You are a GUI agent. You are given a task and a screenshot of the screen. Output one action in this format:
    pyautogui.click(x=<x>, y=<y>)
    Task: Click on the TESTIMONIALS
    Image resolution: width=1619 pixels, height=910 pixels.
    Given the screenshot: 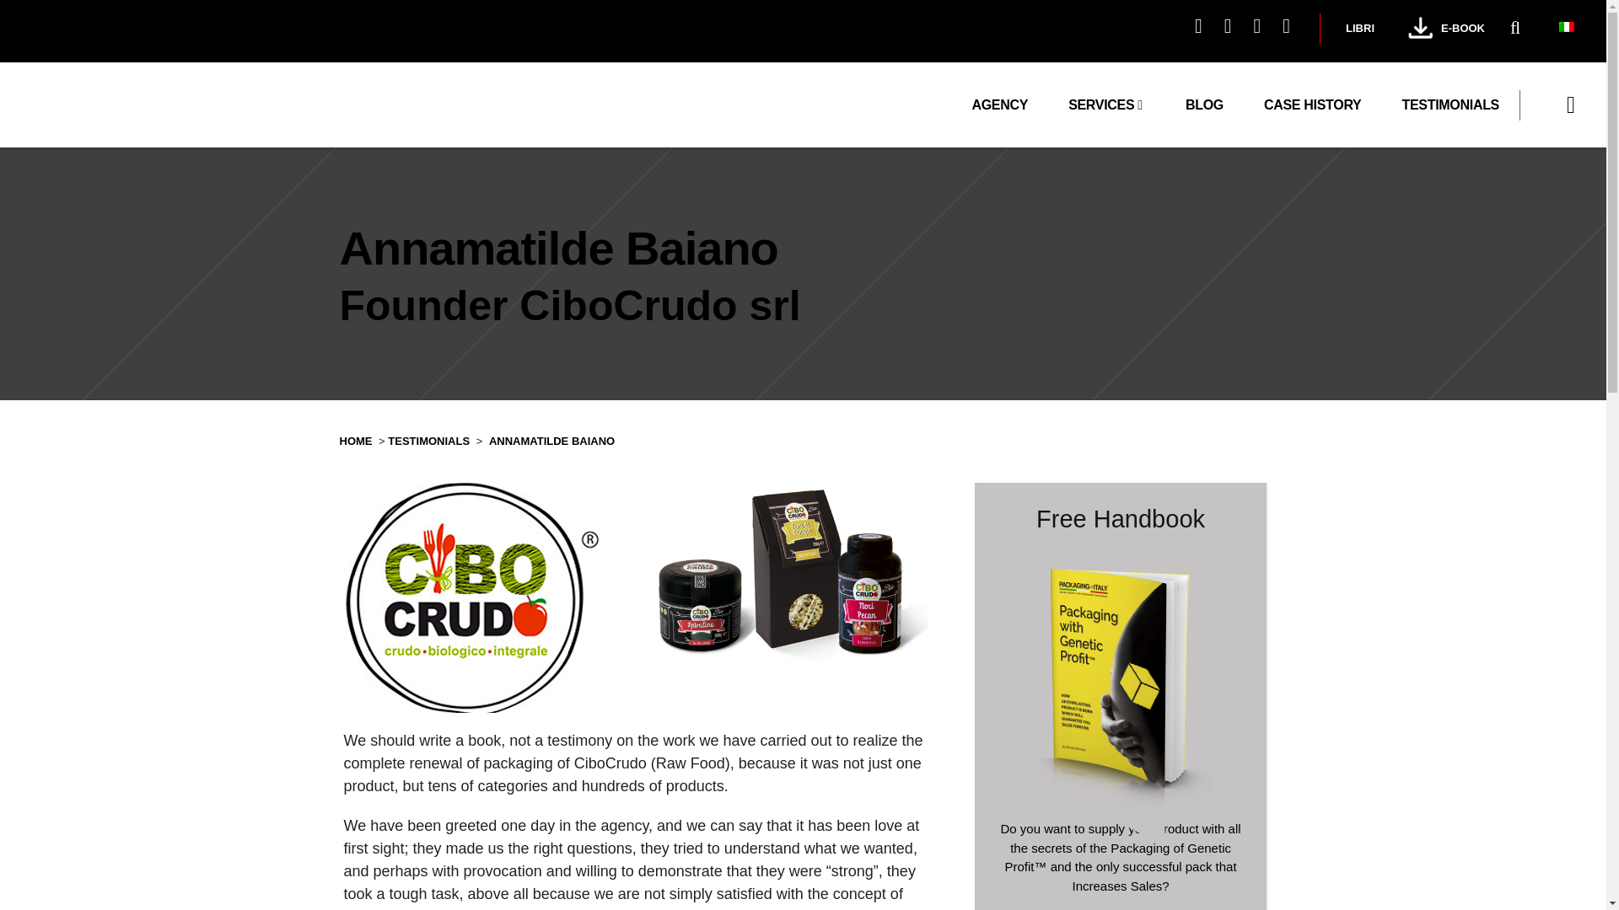 What is the action you would take?
    pyautogui.click(x=428, y=442)
    